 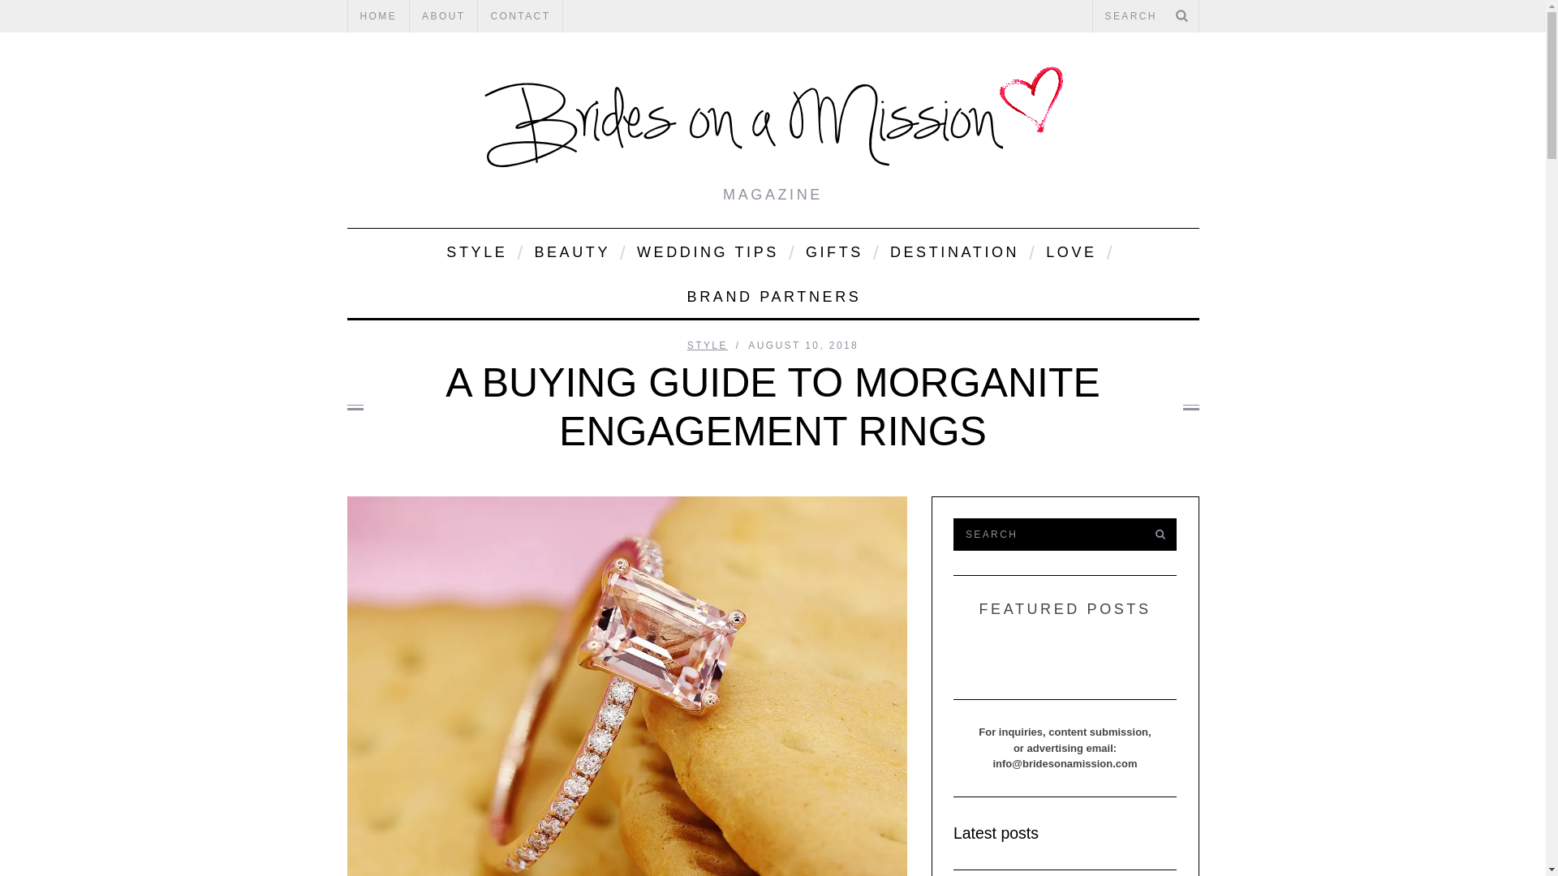 I want to click on DESTINATION, so click(x=953, y=250).